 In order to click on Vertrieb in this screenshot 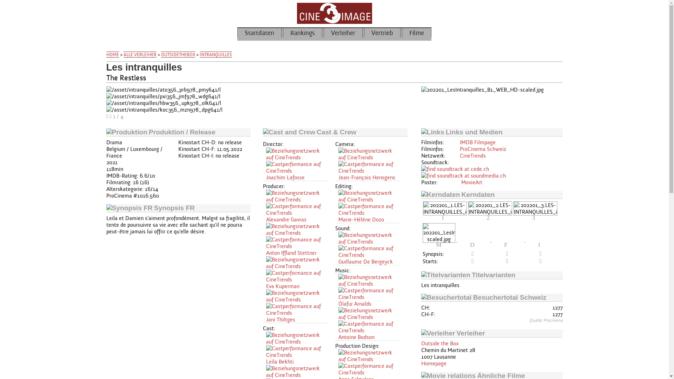, I will do `click(382, 33)`.